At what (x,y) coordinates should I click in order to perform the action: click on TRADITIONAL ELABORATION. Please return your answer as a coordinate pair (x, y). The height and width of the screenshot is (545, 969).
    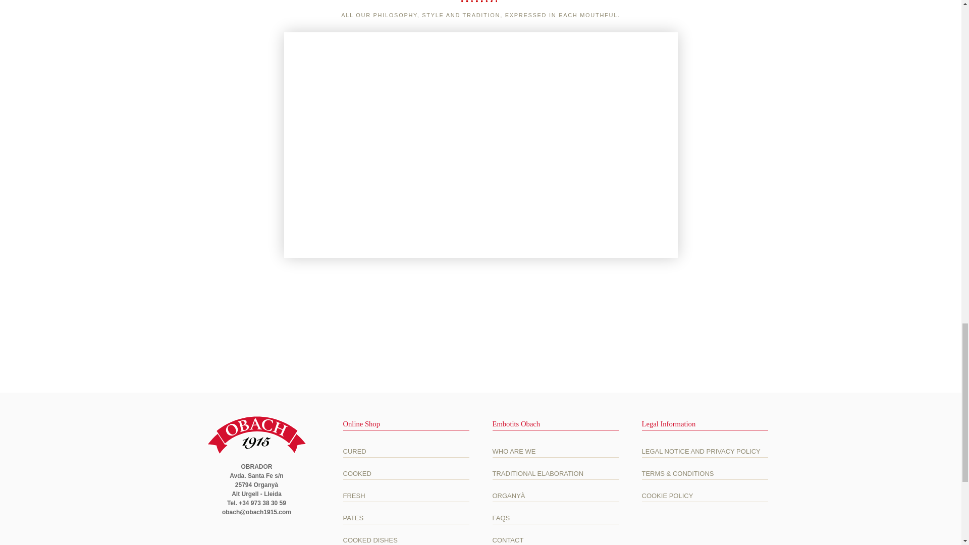
    Looking at the image, I should click on (555, 473).